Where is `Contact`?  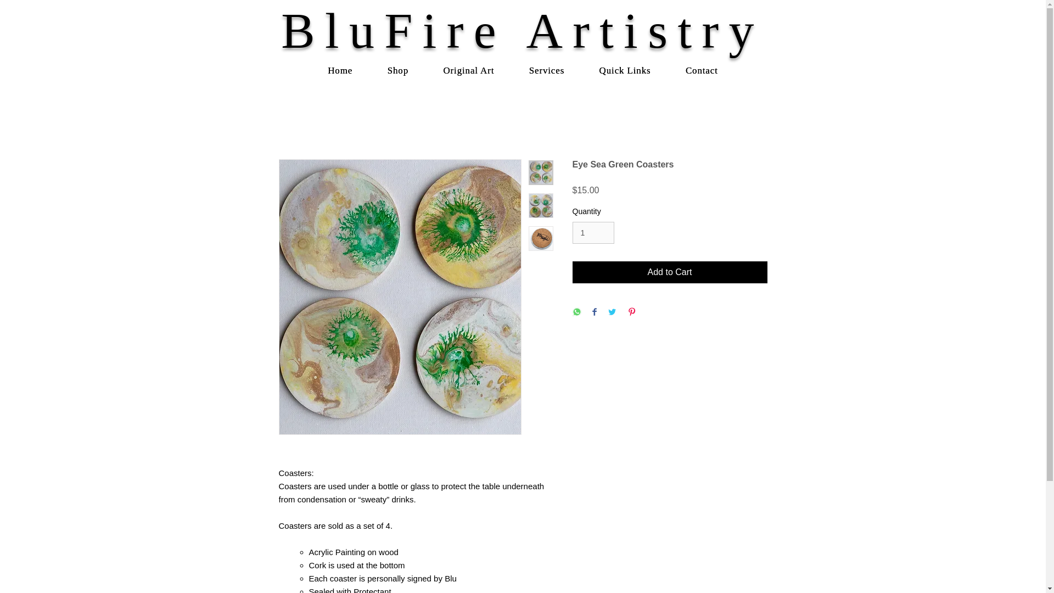 Contact is located at coordinates (702, 71).